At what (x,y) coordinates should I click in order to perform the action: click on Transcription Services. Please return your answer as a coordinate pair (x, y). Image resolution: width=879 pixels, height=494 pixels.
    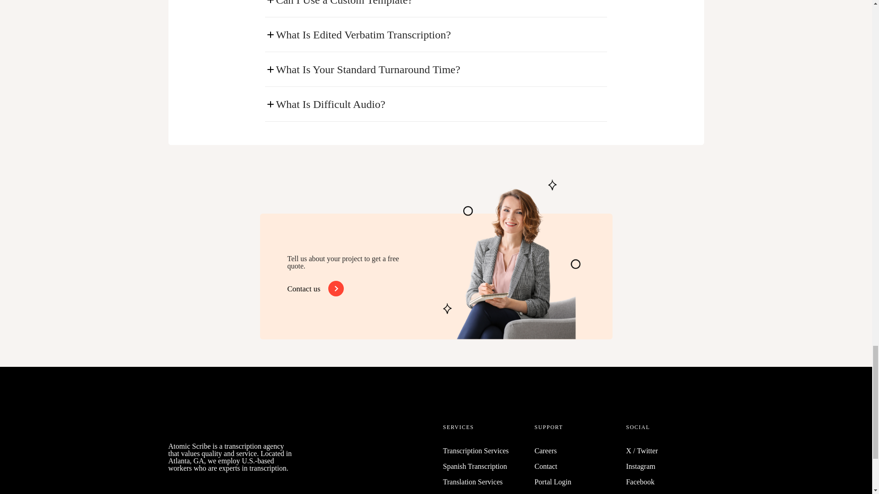
    Looking at the image, I should click on (476, 451).